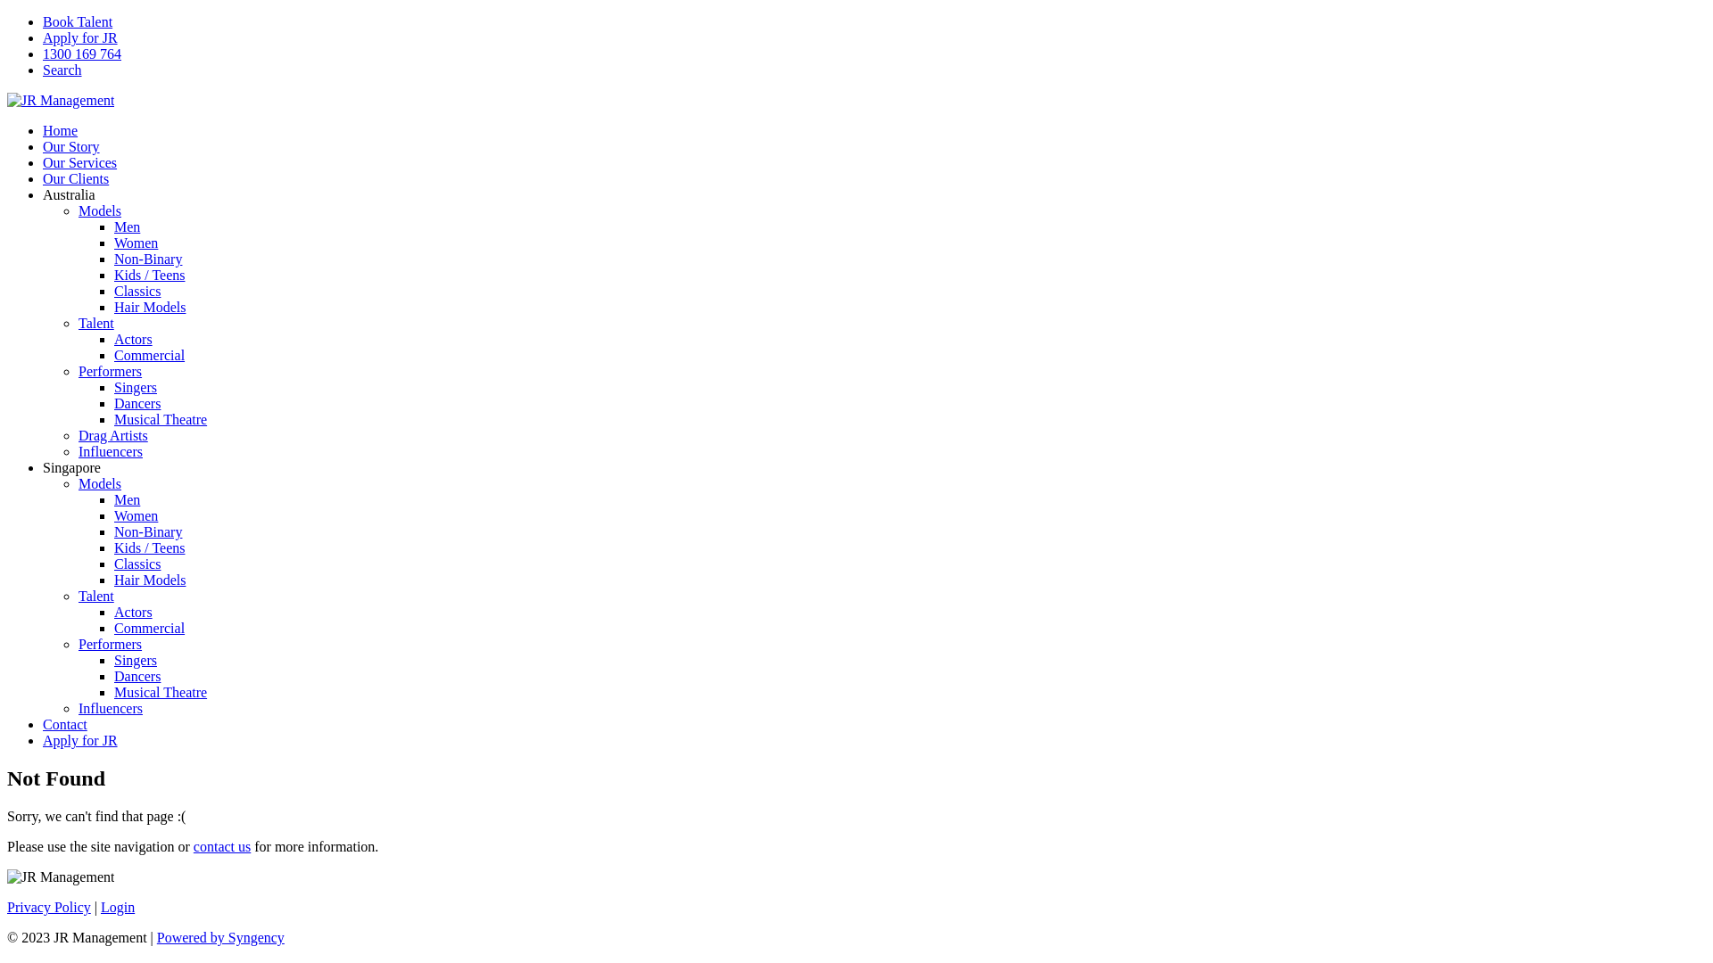 The width and height of the screenshot is (1713, 963). Describe the element at coordinates (61, 130) in the screenshot. I see `Home` at that location.